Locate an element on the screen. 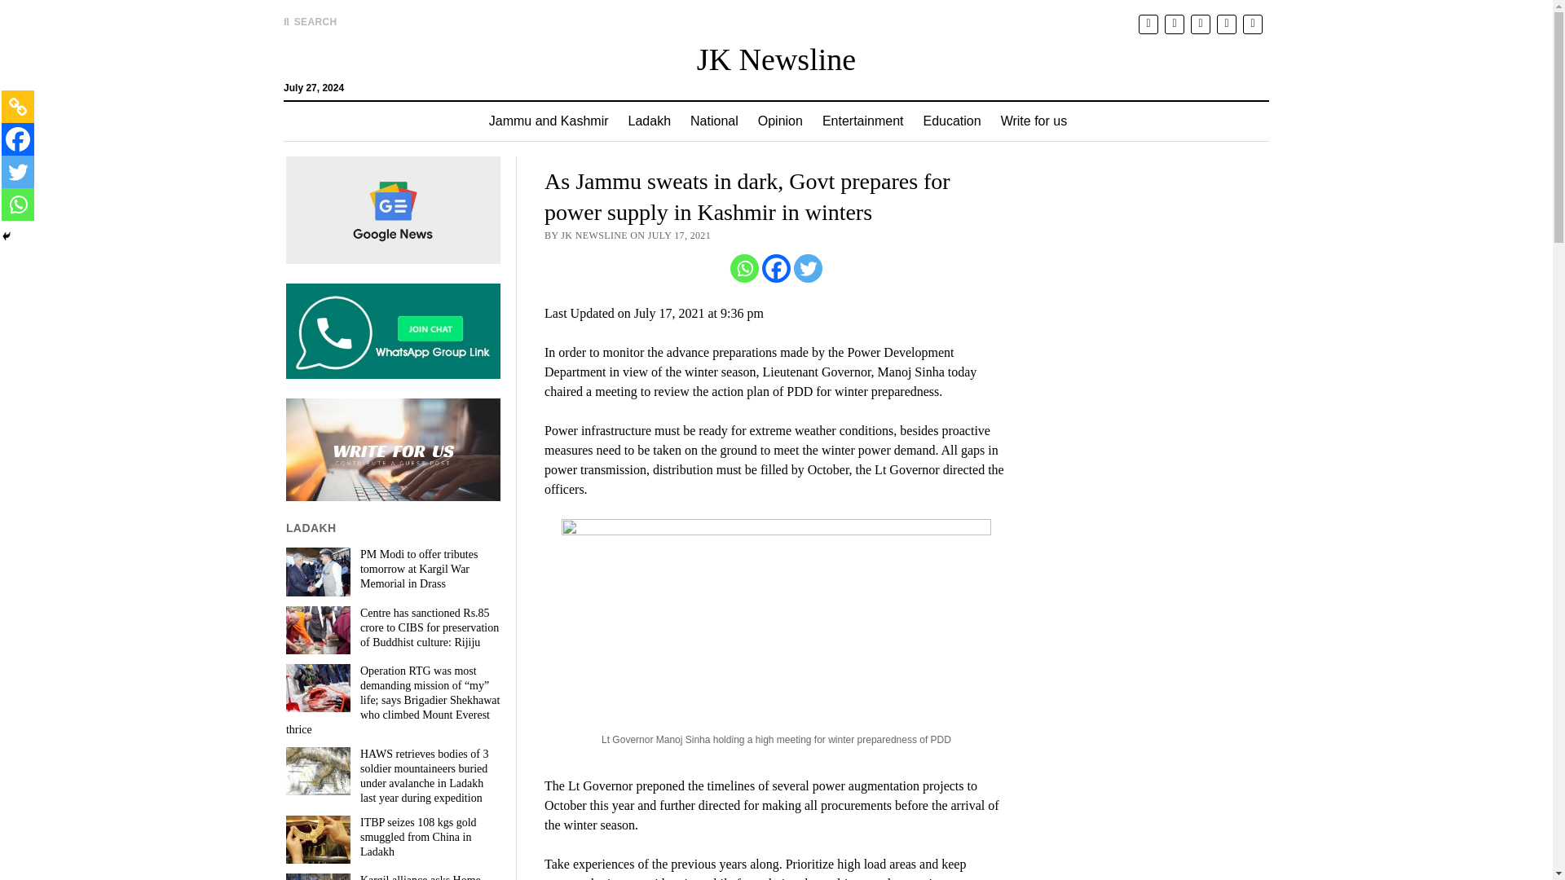  Whatsapp is located at coordinates (18, 205).